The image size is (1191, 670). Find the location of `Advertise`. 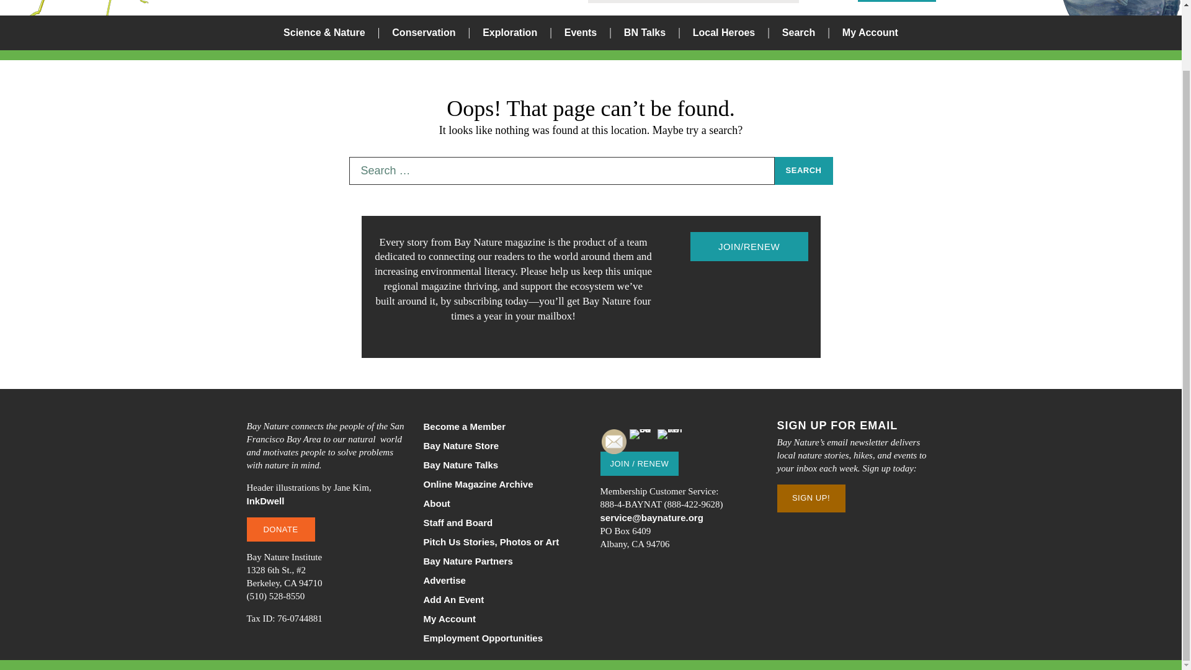

Advertise is located at coordinates (501, 580).